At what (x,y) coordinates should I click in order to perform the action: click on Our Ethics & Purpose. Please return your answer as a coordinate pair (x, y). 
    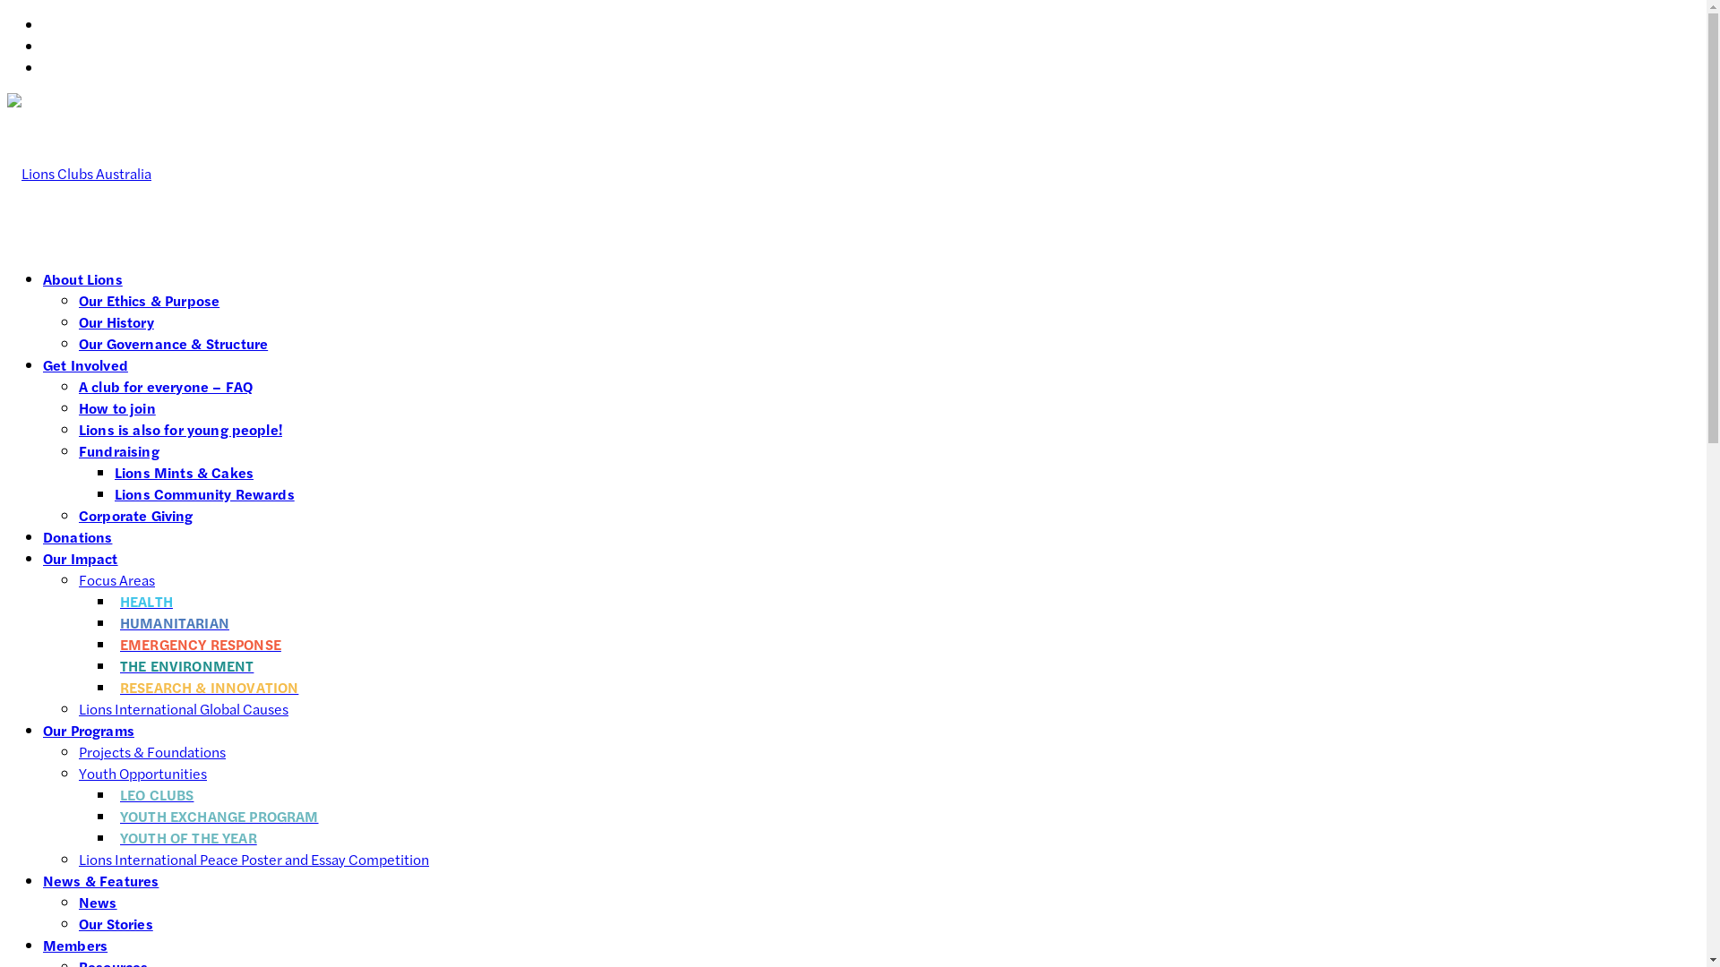
    Looking at the image, I should click on (149, 301).